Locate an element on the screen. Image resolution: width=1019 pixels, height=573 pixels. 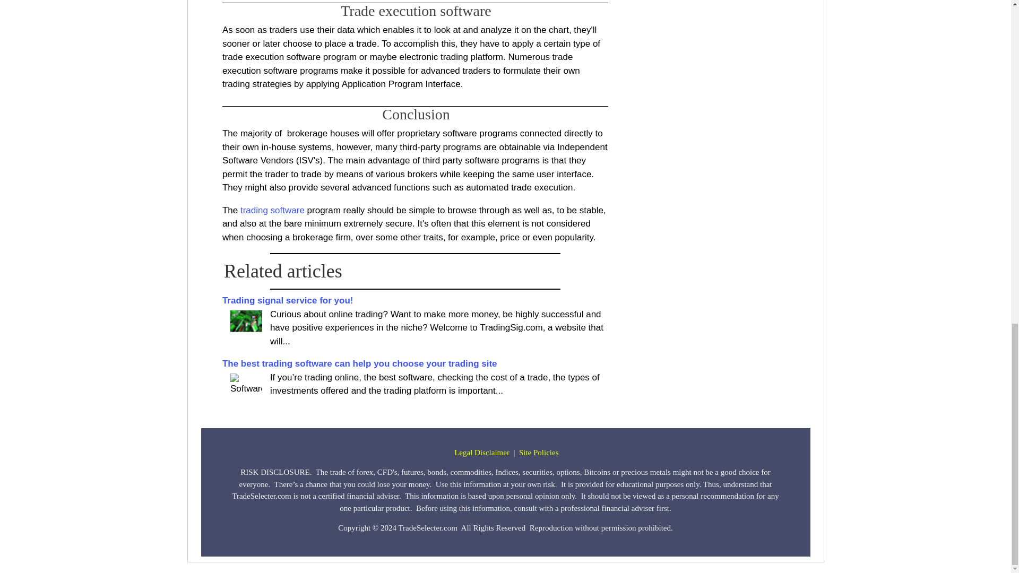
Trading is located at coordinates (246, 322).